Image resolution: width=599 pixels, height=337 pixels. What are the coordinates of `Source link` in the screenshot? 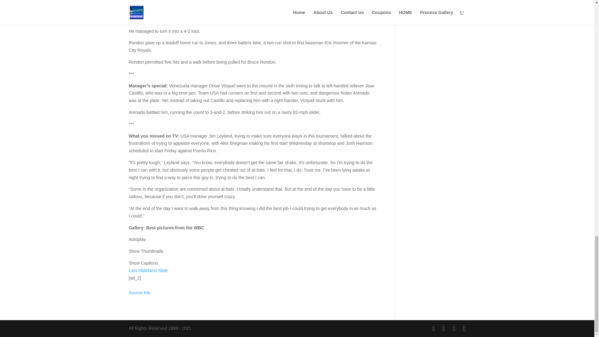 It's located at (139, 293).